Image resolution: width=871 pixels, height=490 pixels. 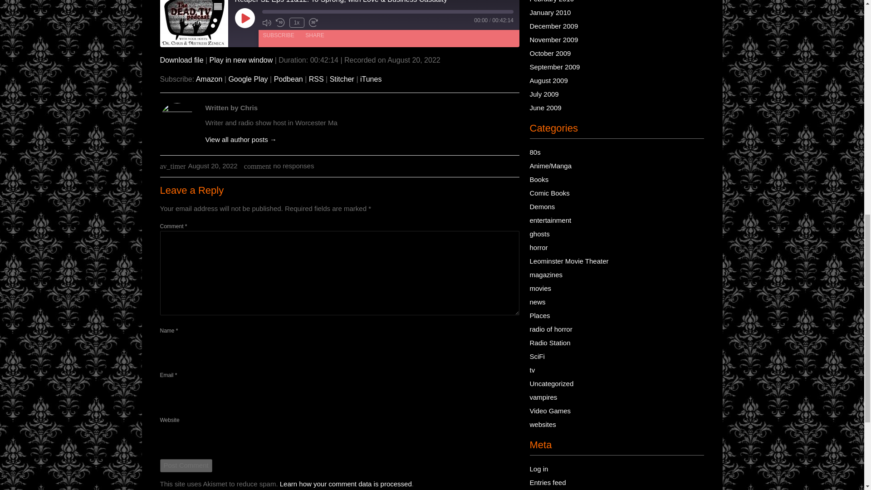 I want to click on Play, so click(x=245, y=18).